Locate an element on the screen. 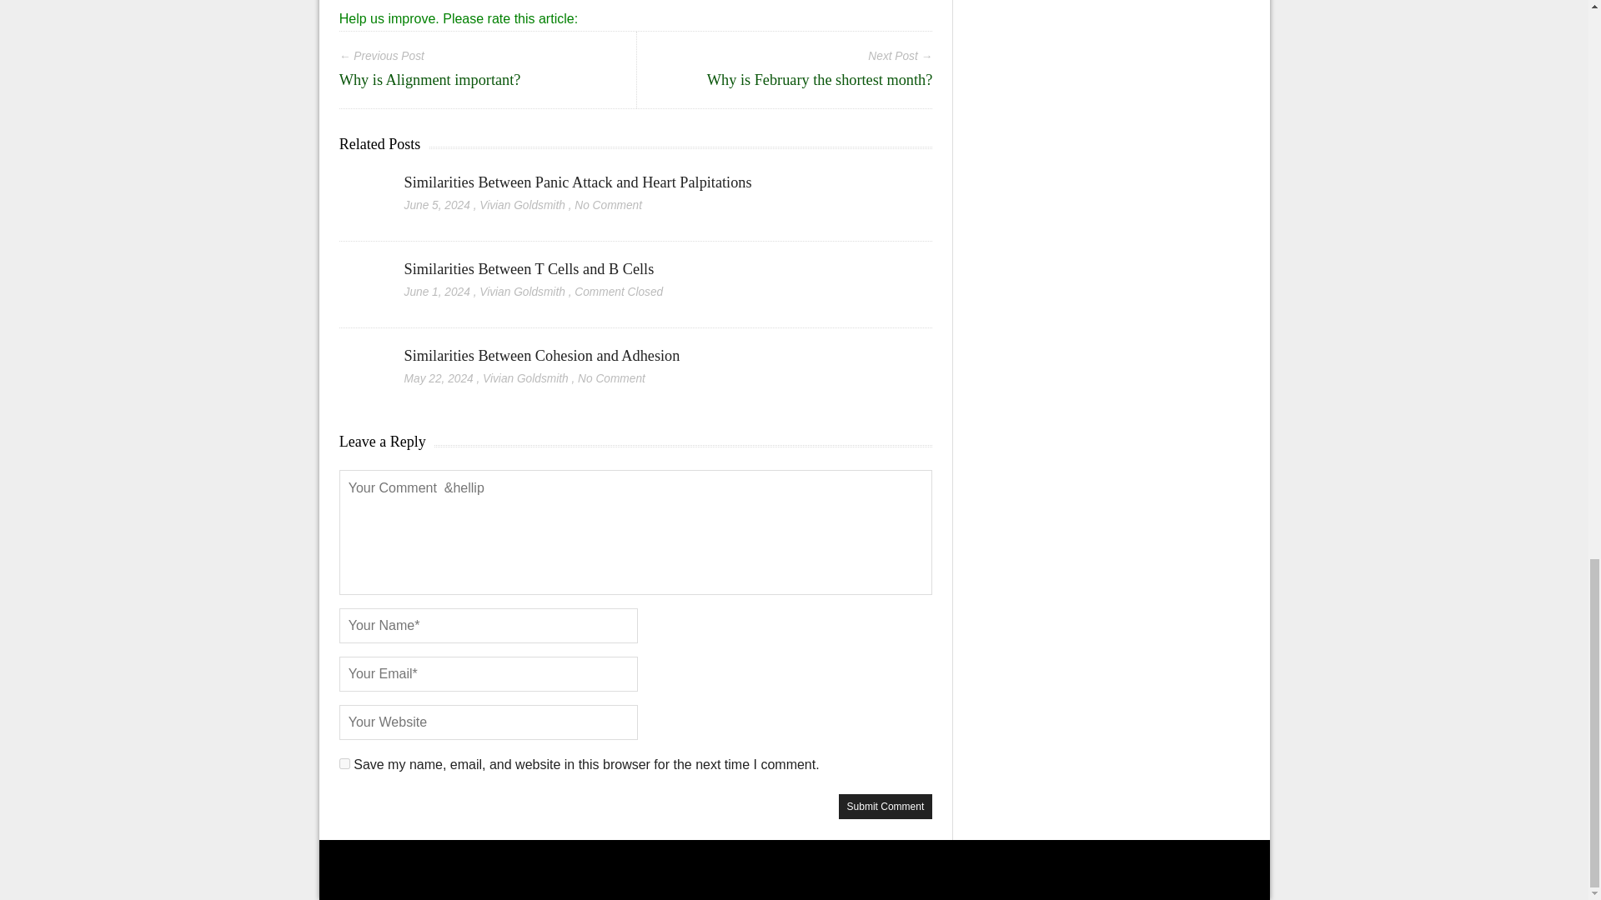 The image size is (1601, 900). Similarities Between Migraines and Tension Headaches is located at coordinates (435, 6).